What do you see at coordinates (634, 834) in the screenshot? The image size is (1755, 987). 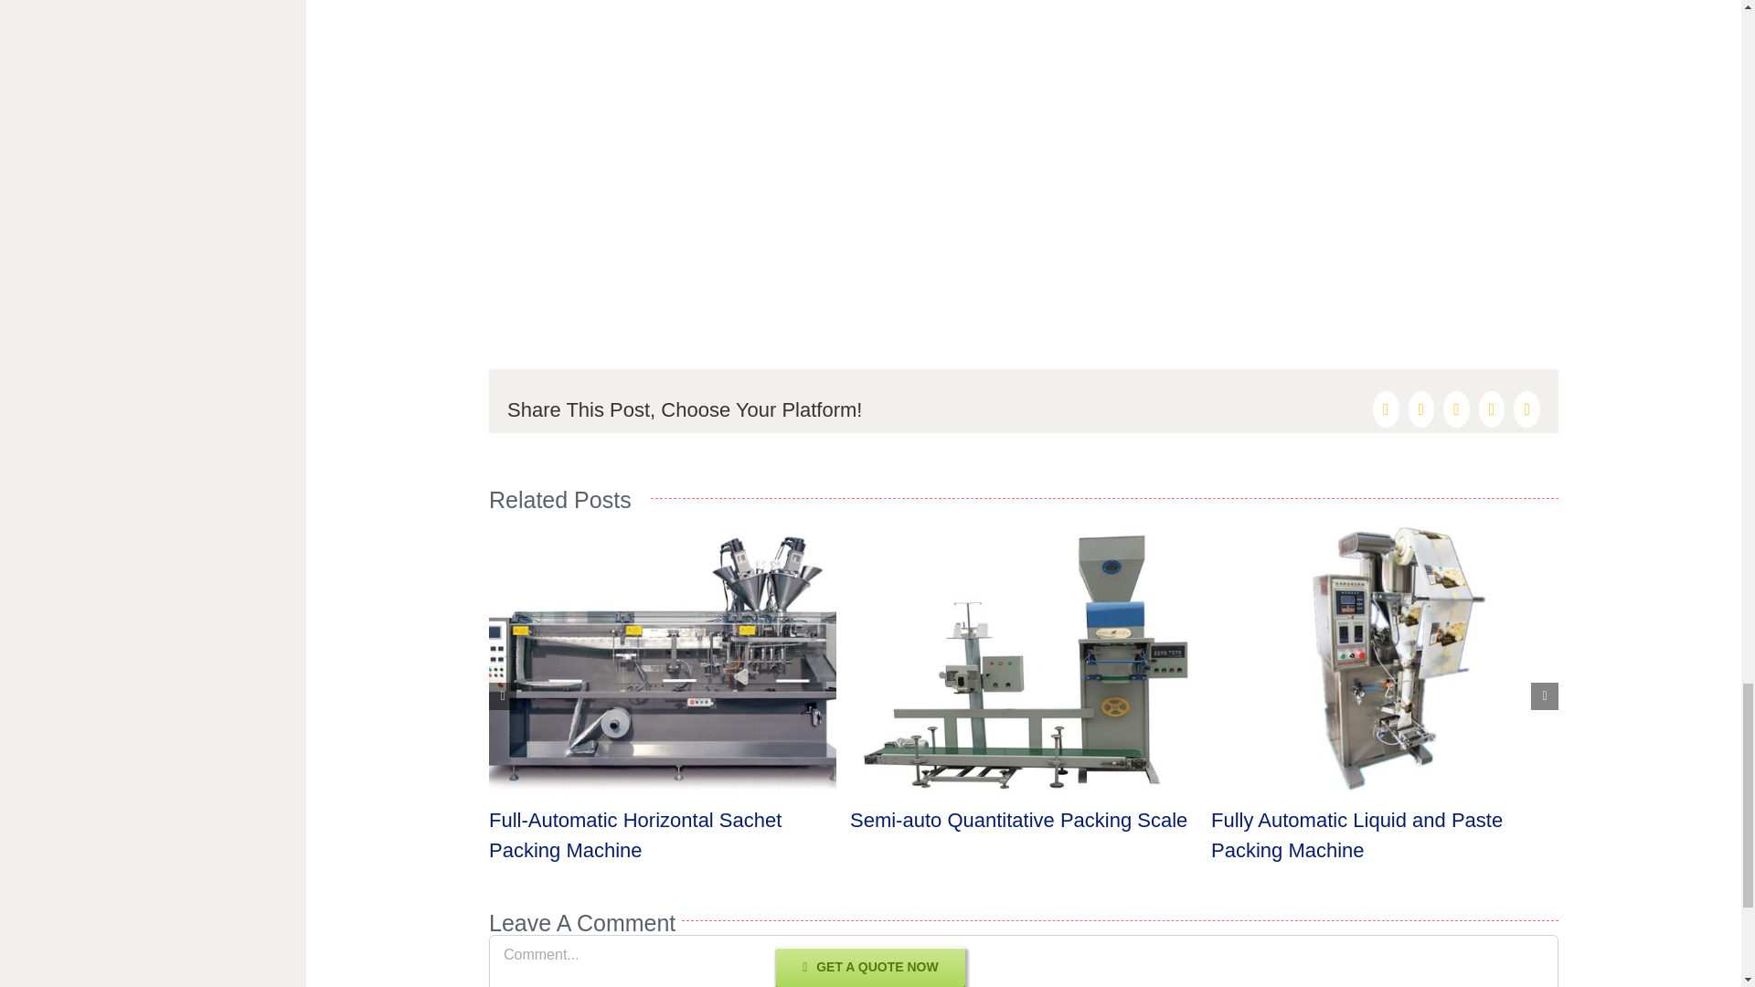 I see `Full-Automatic Horizontal Sachet Packing Machine` at bounding box center [634, 834].